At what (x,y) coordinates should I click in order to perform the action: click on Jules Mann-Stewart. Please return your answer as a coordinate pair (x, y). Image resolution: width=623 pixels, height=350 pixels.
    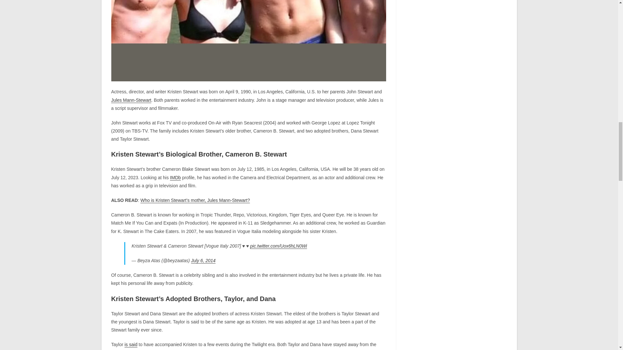
    Looking at the image, I should click on (131, 100).